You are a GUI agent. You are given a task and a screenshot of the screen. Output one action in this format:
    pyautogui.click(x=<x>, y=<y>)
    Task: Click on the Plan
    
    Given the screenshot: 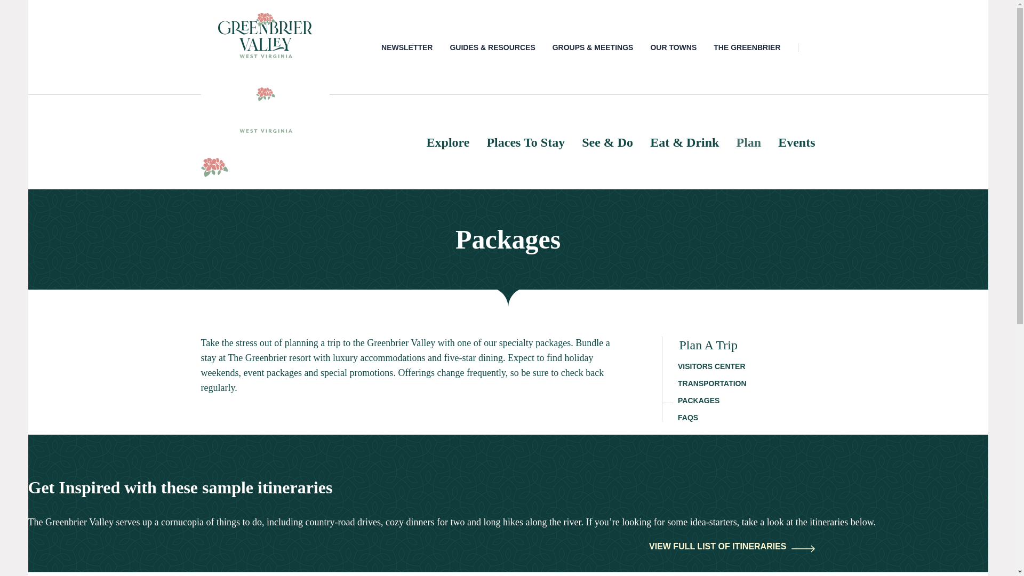 What is the action you would take?
    pyautogui.click(x=748, y=142)
    